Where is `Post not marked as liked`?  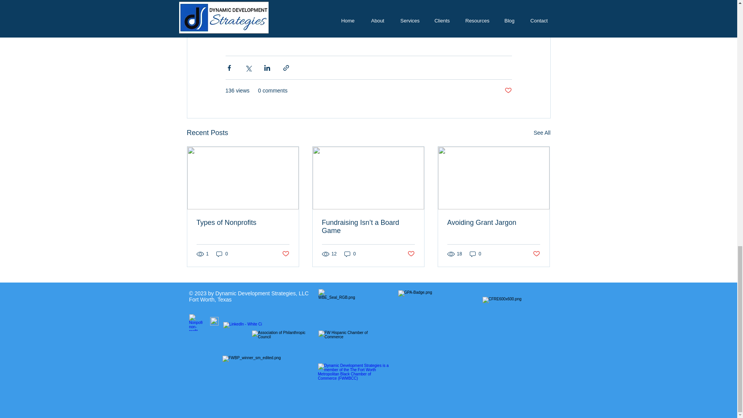
Post not marked as liked is located at coordinates (285, 254).